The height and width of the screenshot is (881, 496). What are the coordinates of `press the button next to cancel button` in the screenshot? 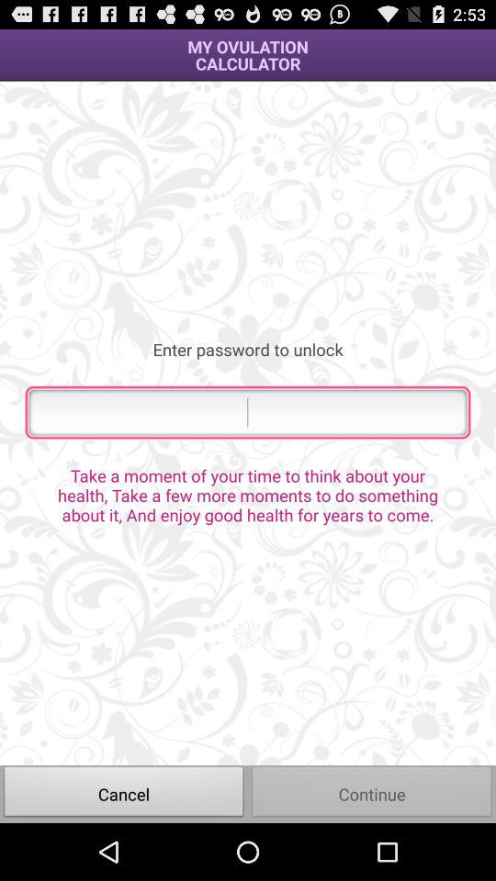 It's located at (372, 793).